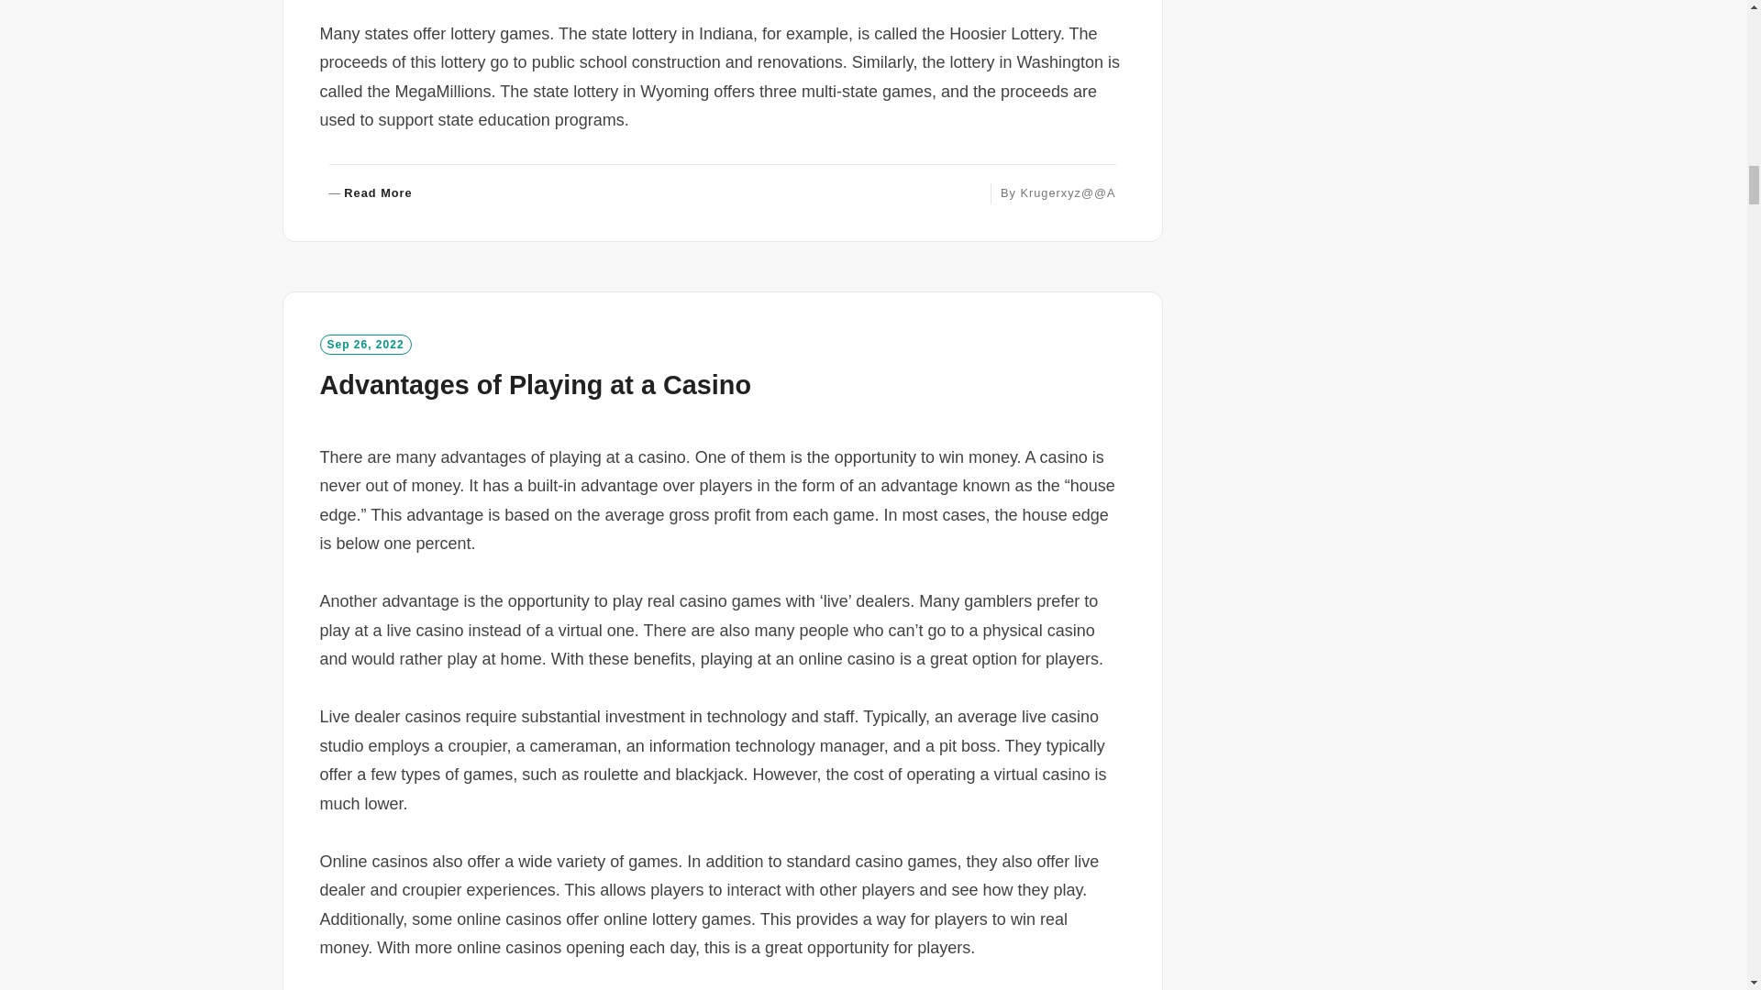  I want to click on Advantages of Playing at a Casino, so click(370, 194).